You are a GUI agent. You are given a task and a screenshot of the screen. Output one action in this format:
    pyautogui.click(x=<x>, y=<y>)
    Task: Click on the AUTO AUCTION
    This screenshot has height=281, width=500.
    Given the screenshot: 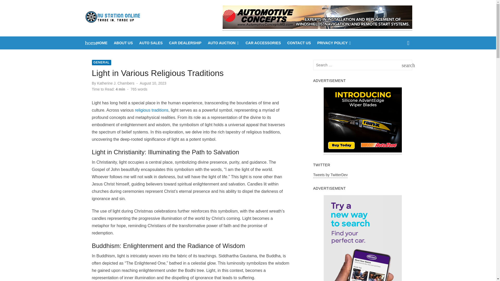 What is the action you would take?
    pyautogui.click(x=101, y=62)
    